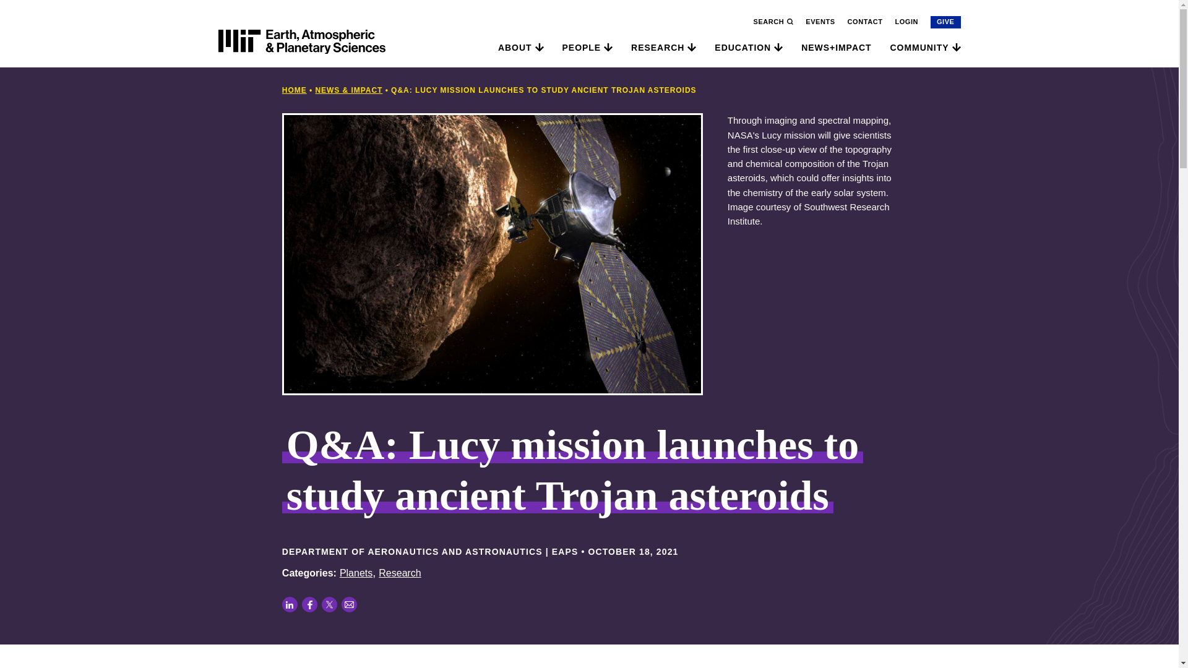  Describe the element at coordinates (906, 22) in the screenshot. I see `LOGIN` at that location.